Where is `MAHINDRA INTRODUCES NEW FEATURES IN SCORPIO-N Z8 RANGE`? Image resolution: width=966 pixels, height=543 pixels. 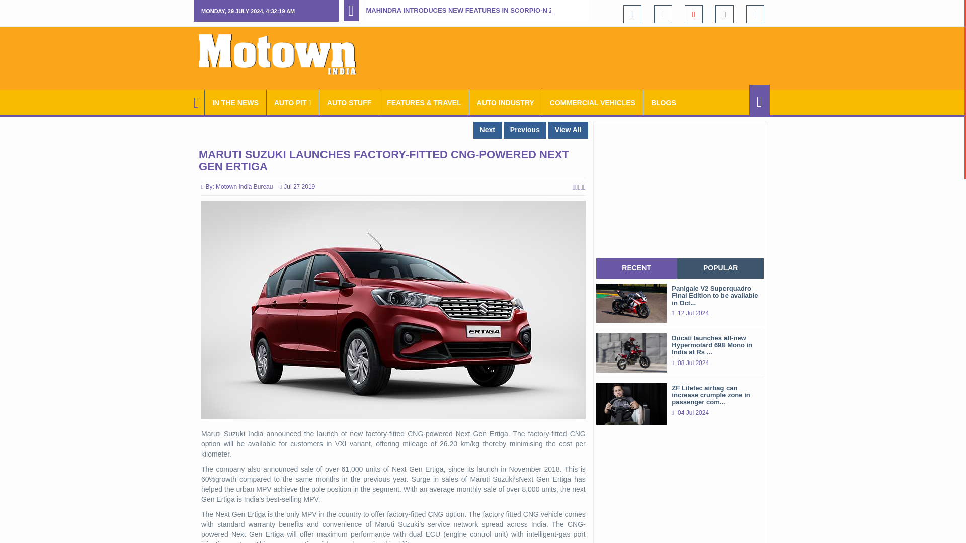
MAHINDRA INTRODUCES NEW FEATURES IN SCORPIO-N Z8 RANGE is located at coordinates (474, 10).